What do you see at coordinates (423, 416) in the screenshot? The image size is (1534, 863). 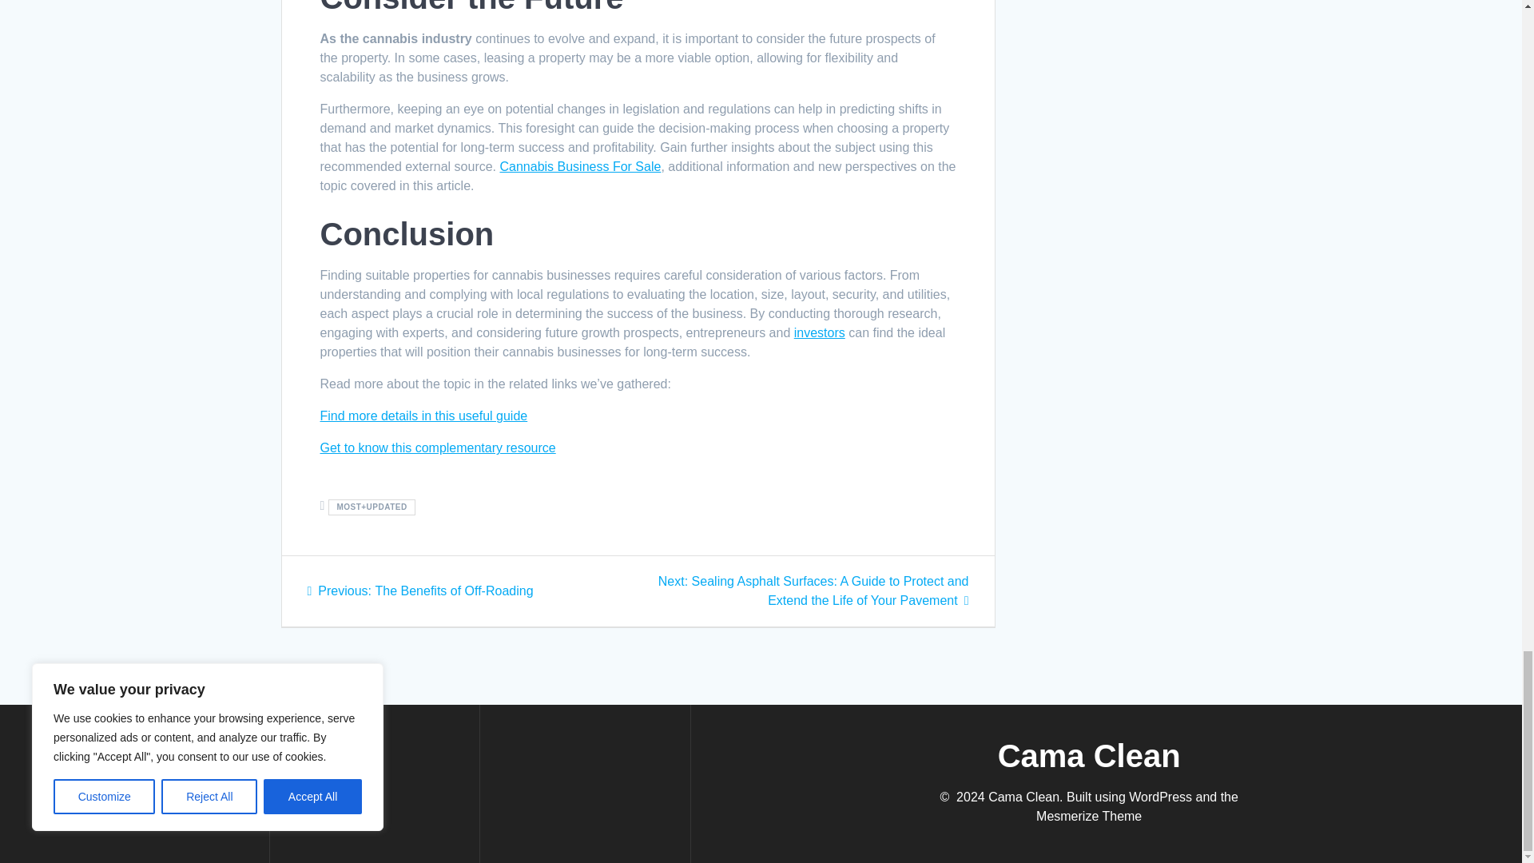 I see `Find more details in this useful guide` at bounding box center [423, 416].